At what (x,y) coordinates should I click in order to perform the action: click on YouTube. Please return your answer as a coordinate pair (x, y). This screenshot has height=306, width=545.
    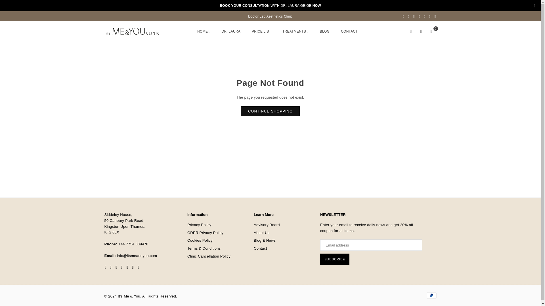
    Looking at the image, I should click on (425, 16).